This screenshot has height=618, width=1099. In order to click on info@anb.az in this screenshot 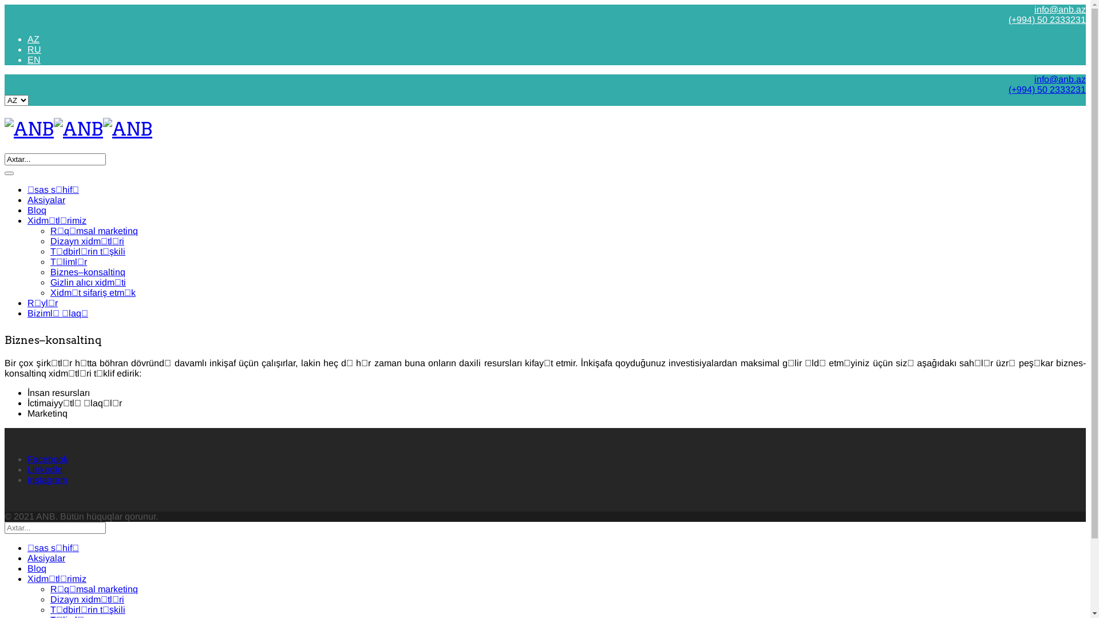, I will do `click(1060, 9)`.